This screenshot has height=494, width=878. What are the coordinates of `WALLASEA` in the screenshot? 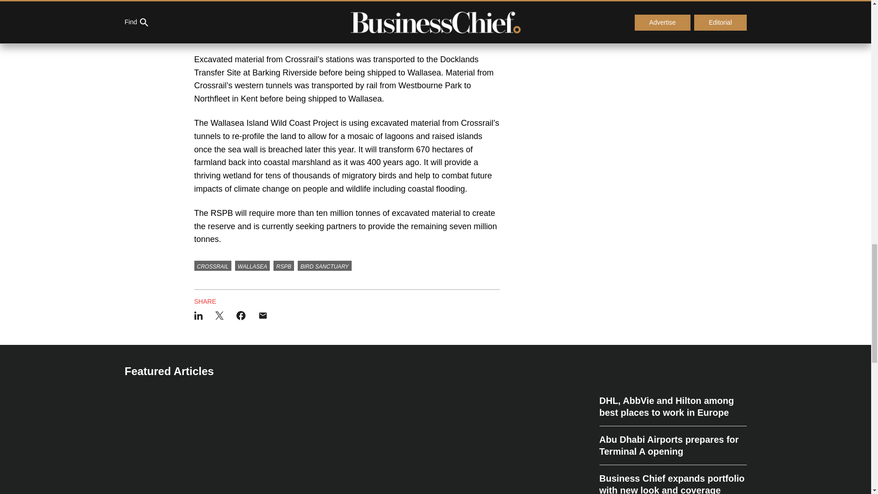 It's located at (252, 265).